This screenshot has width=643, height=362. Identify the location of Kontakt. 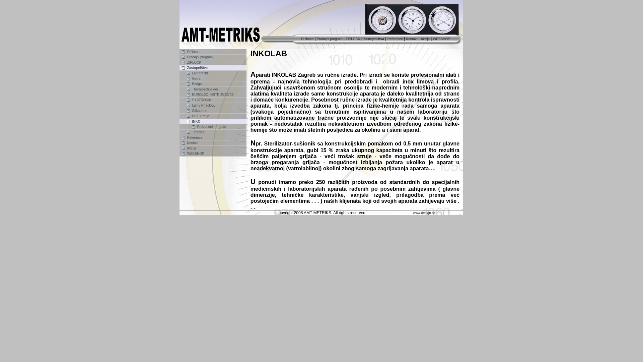
(213, 143).